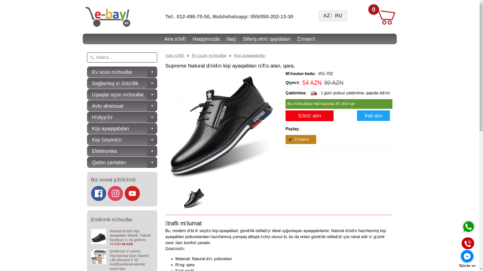 This screenshot has width=483, height=271. Describe the element at coordinates (152, 140) in the screenshot. I see `-` at that location.